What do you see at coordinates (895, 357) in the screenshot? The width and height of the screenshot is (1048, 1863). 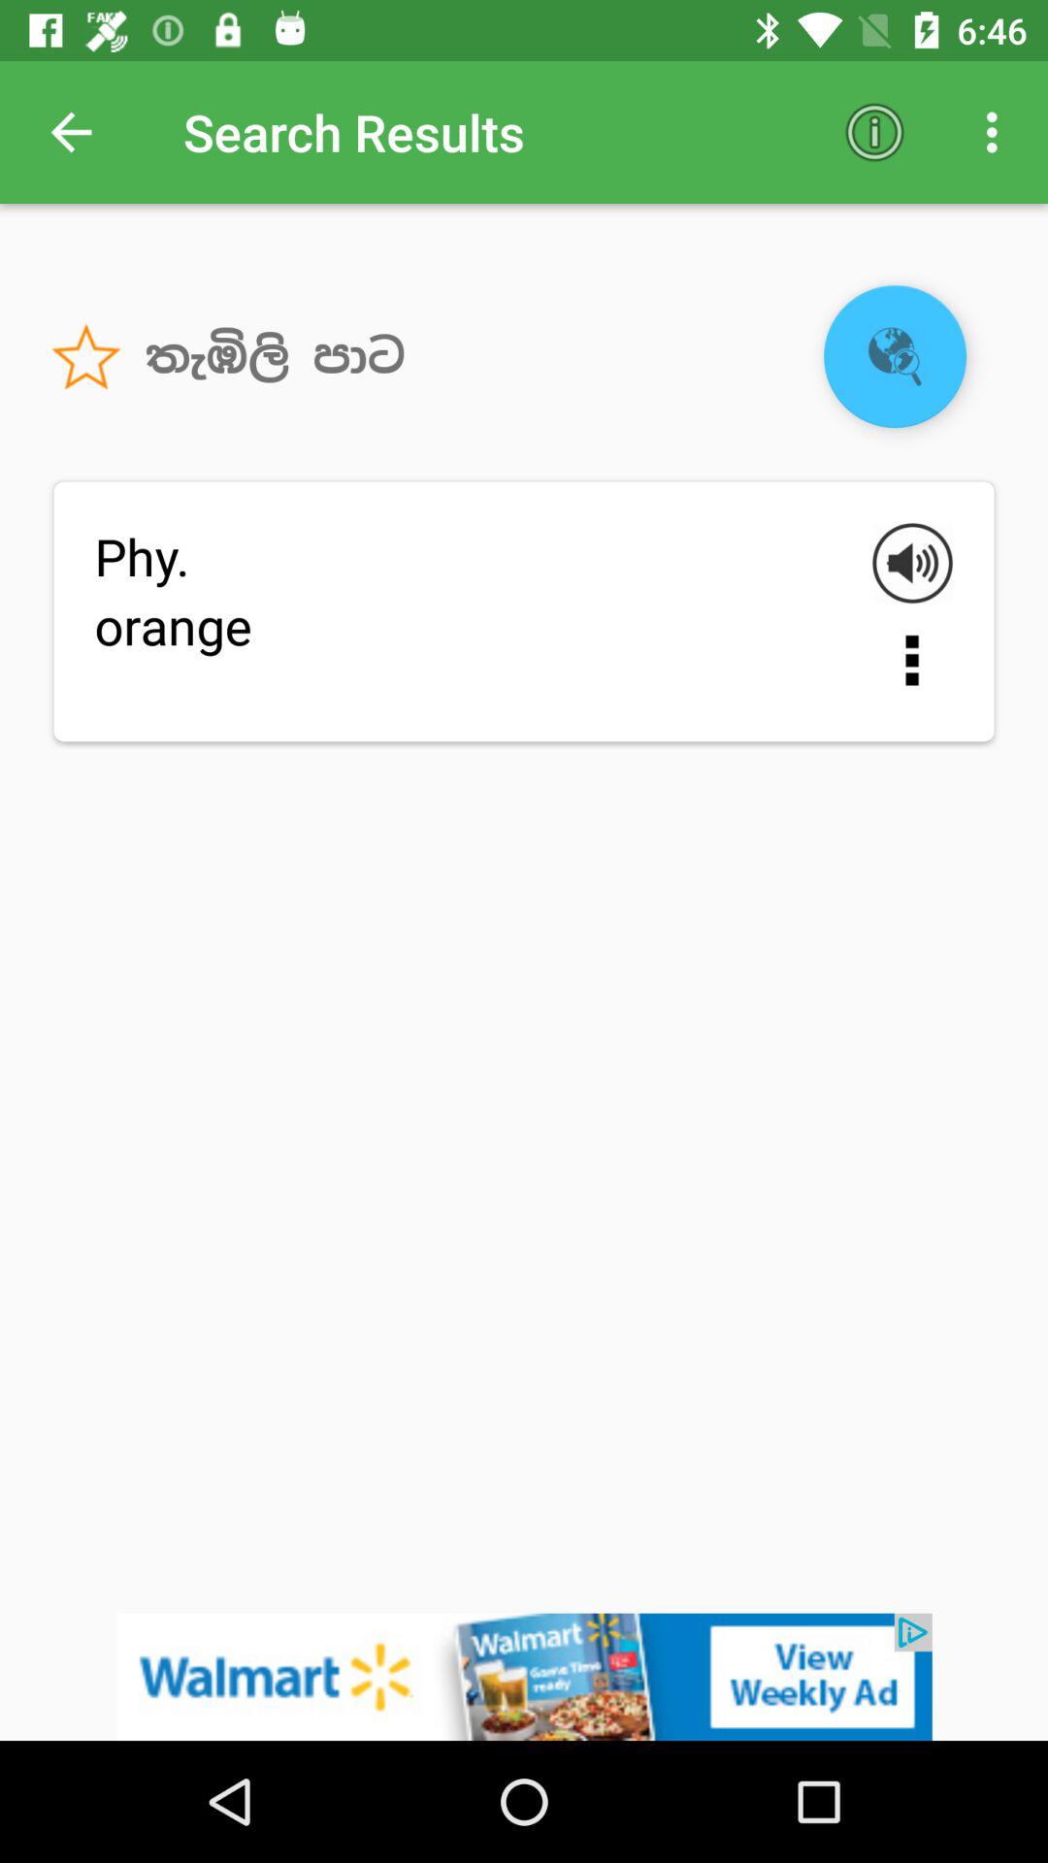 I see `view map` at bounding box center [895, 357].